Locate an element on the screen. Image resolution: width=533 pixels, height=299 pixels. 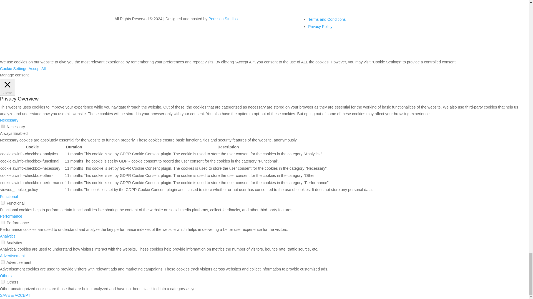
Others is located at coordinates (6, 276).